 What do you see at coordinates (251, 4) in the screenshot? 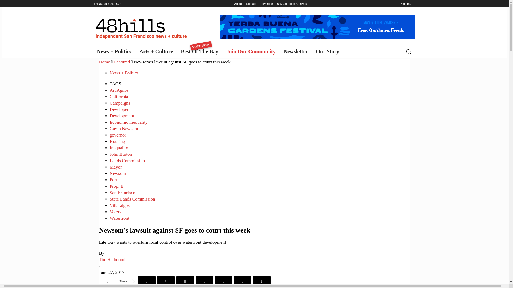
I see `Contact` at bounding box center [251, 4].